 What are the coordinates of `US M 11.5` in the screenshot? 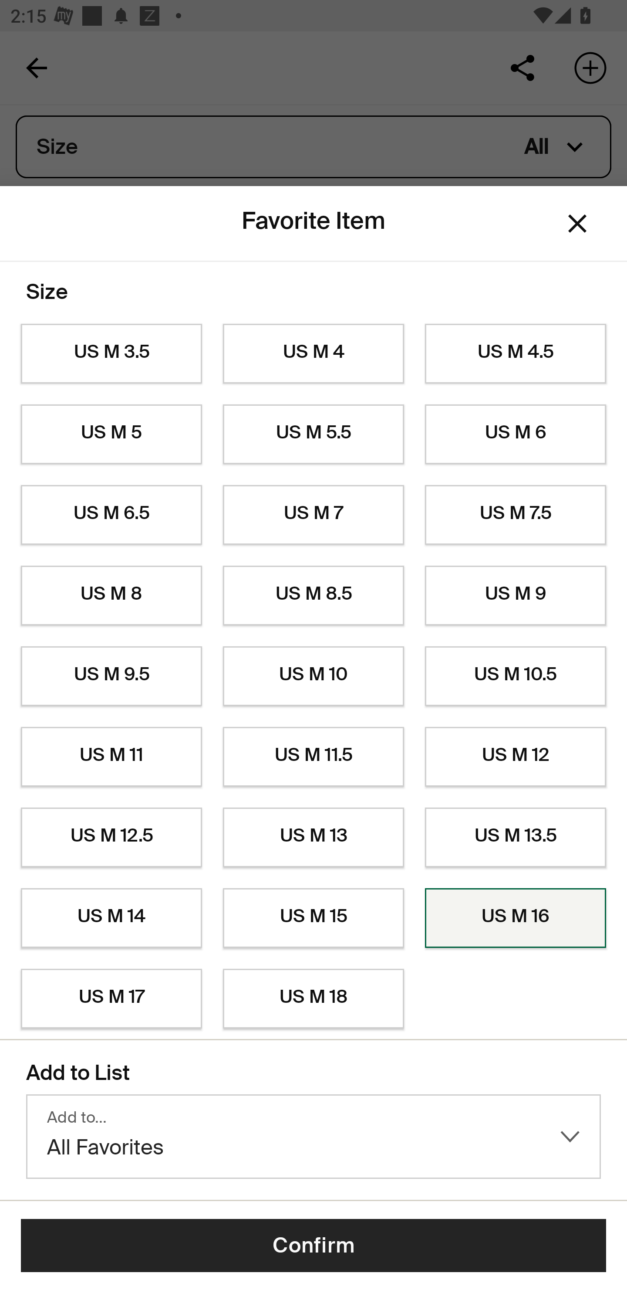 It's located at (313, 757).